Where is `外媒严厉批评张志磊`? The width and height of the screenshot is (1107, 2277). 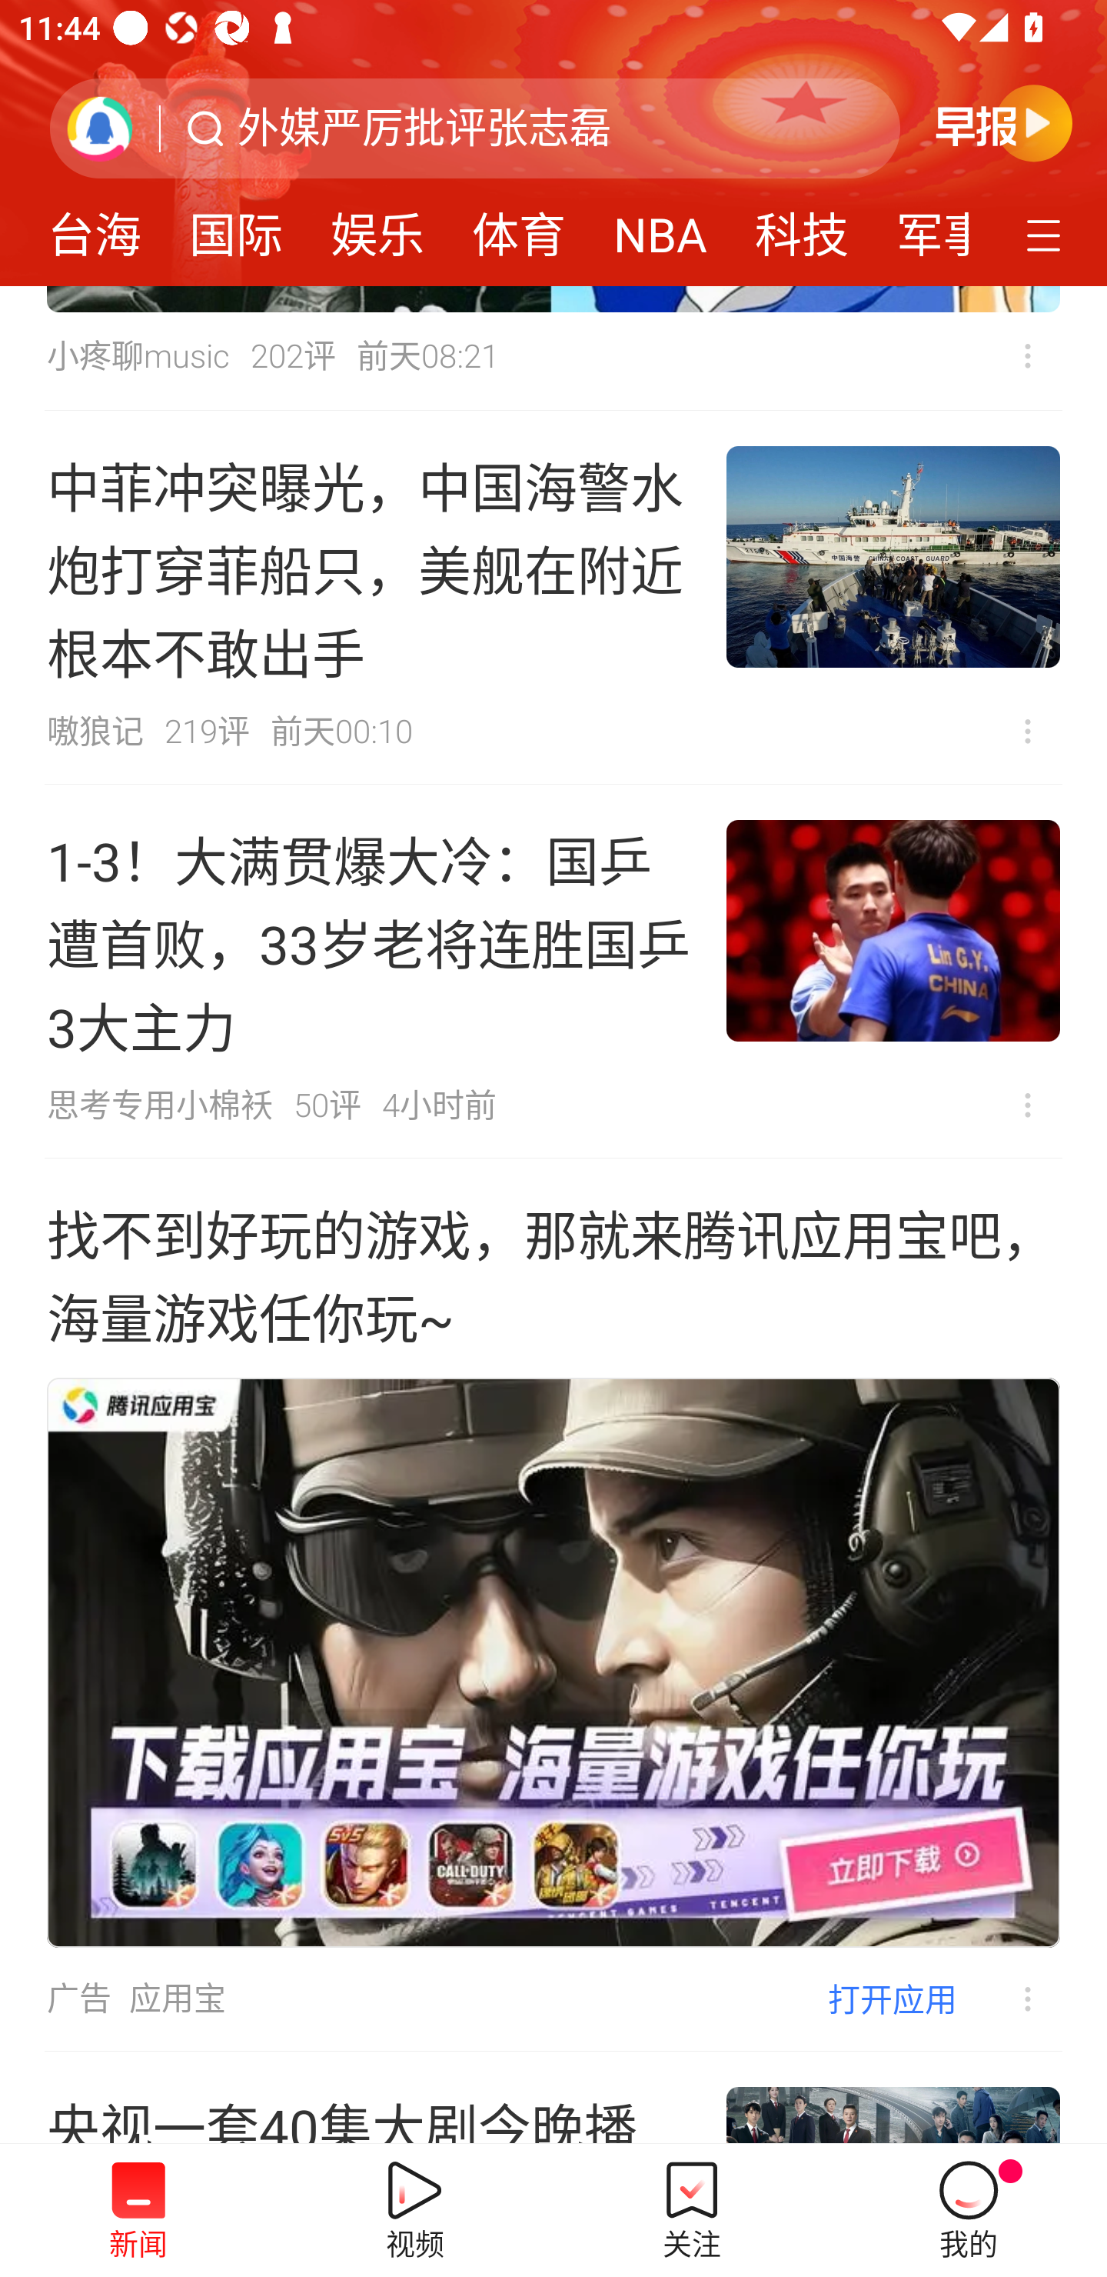 外媒严厉批评张志磊 is located at coordinates (424, 128).